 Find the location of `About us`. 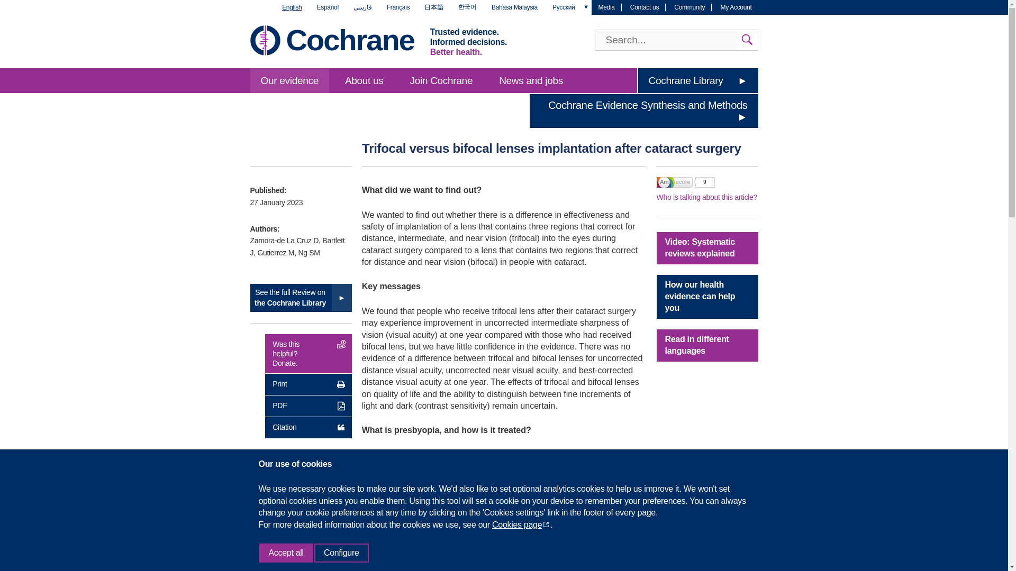

About us is located at coordinates (364, 80).